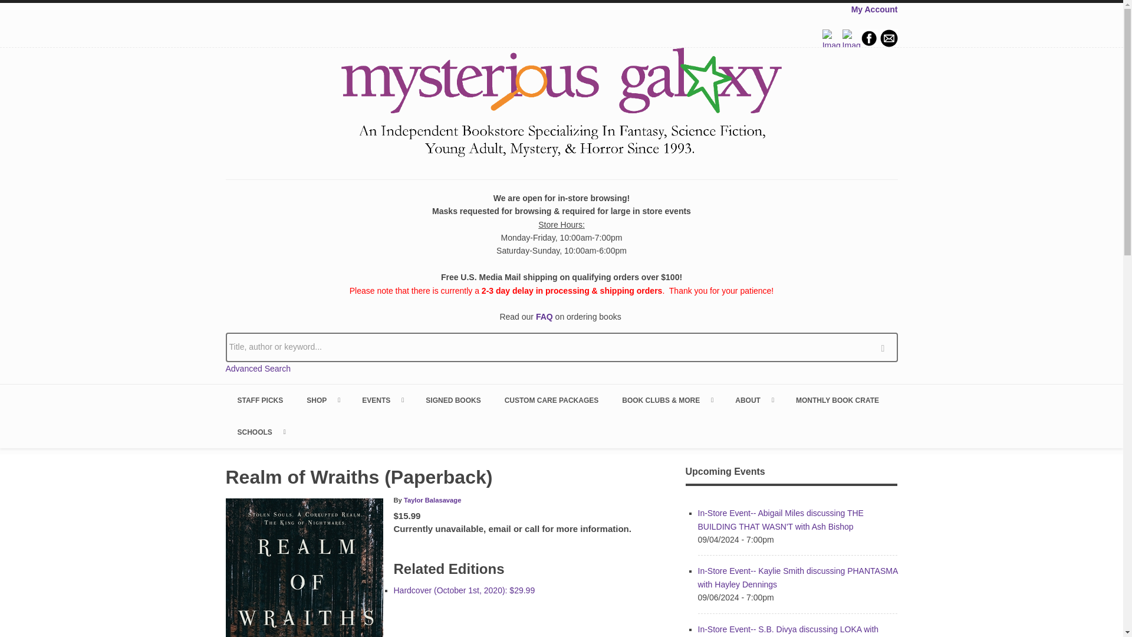 The height and width of the screenshot is (637, 1132). I want to click on Advanced Search, so click(258, 368).